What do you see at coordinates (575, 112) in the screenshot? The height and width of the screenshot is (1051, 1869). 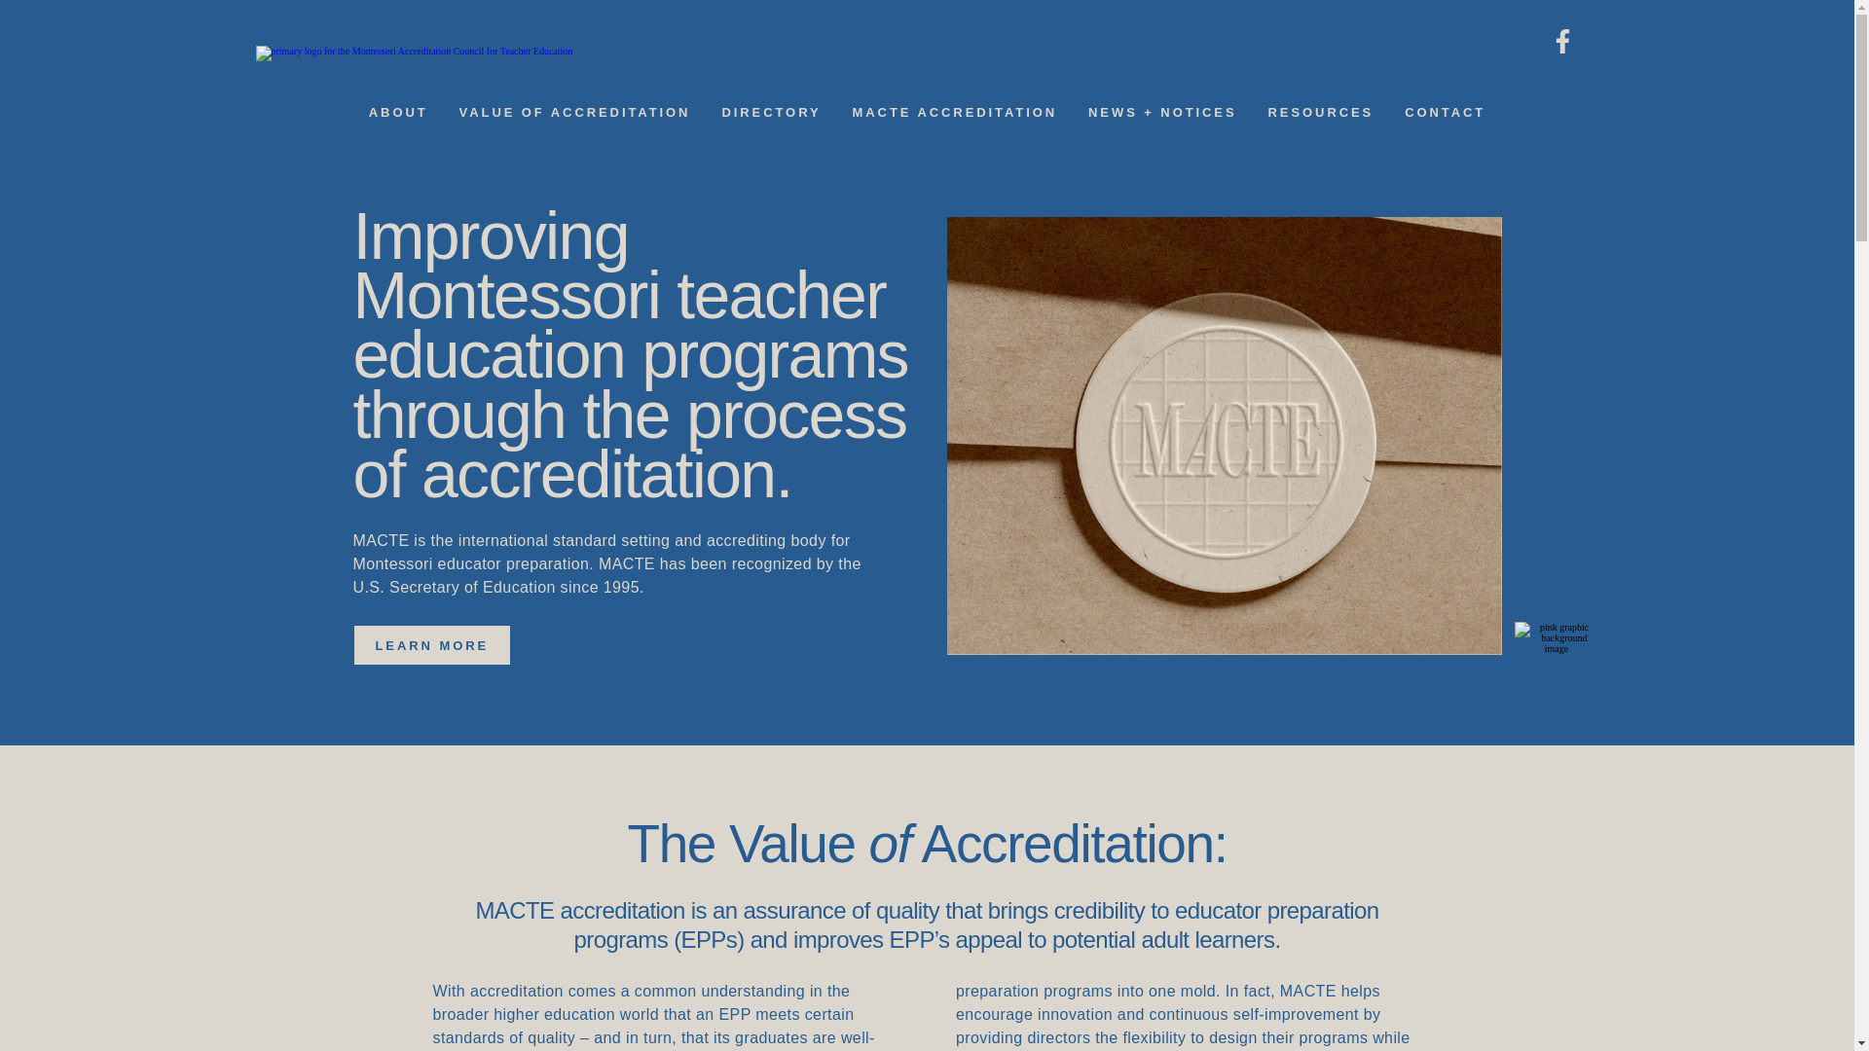 I see `VALUE OF ACCREDITATION` at bounding box center [575, 112].